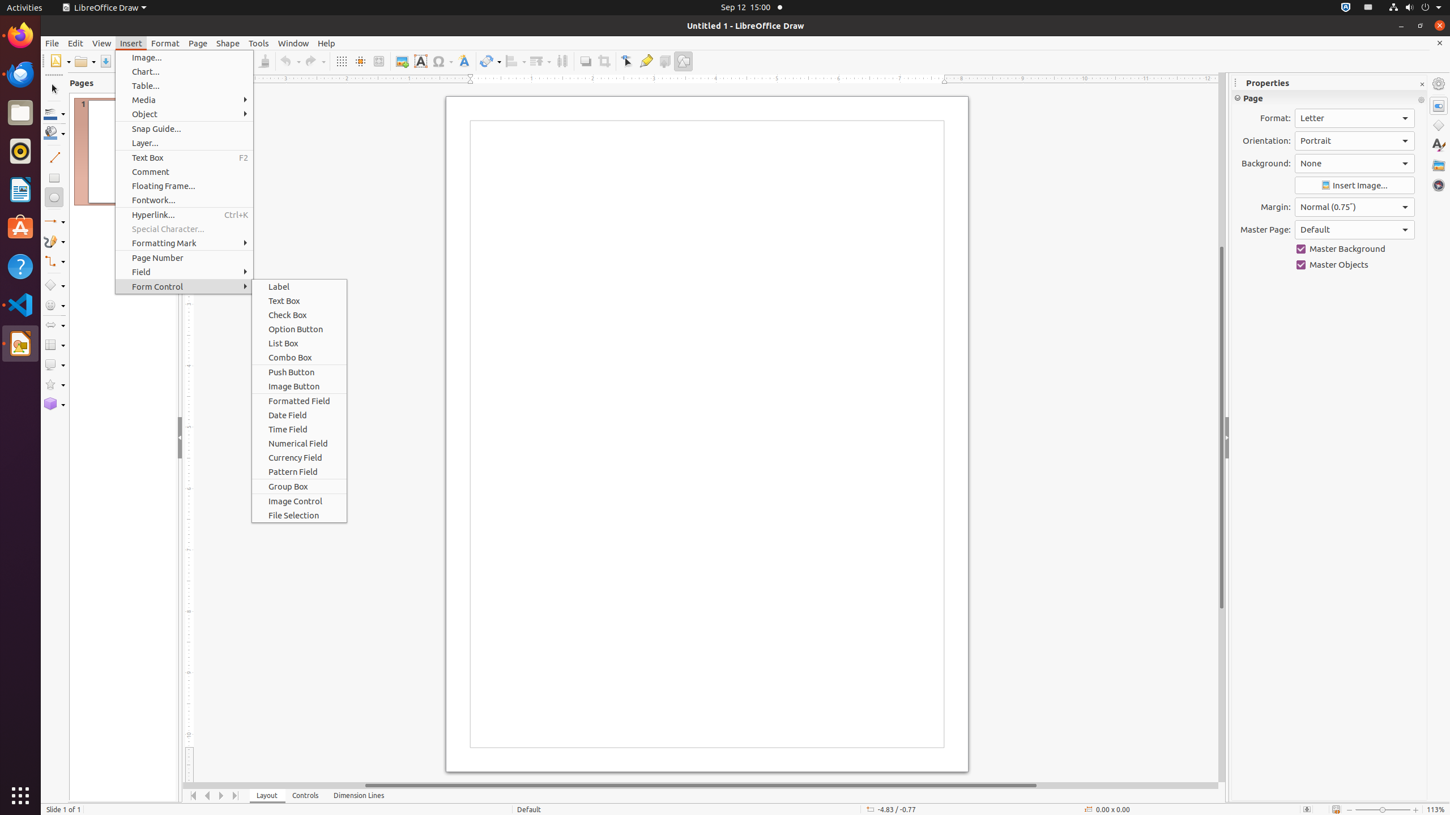 The image size is (1450, 815). I want to click on Field, so click(185, 272).